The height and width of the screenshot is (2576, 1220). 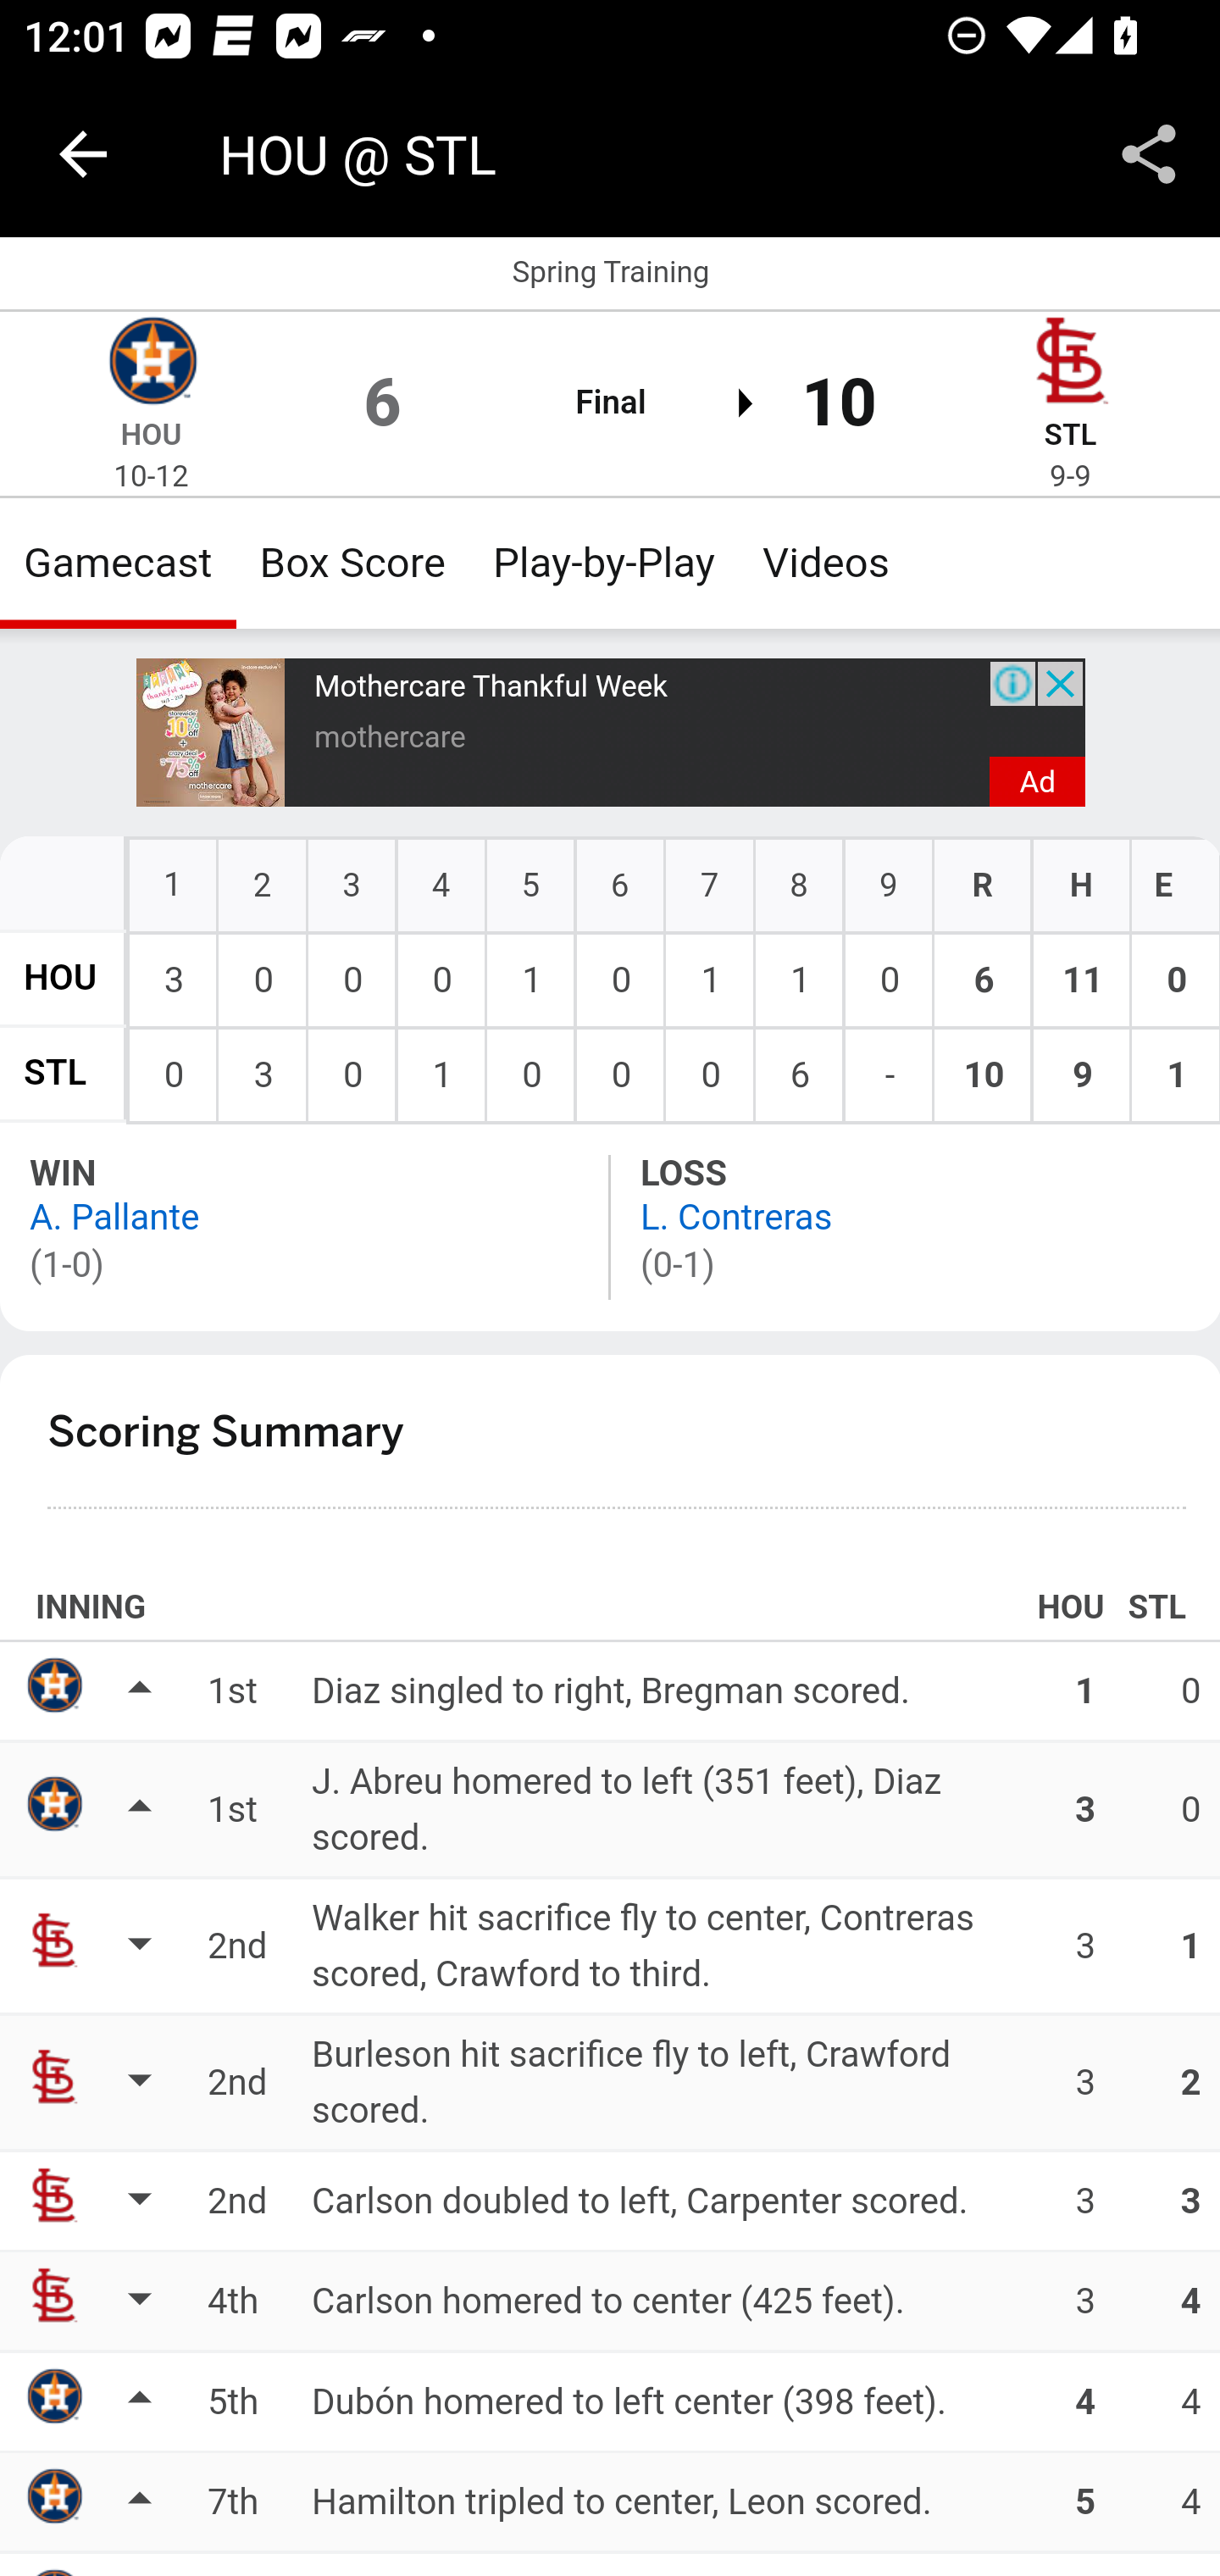 What do you see at coordinates (1149, 154) in the screenshot?
I see `Share` at bounding box center [1149, 154].